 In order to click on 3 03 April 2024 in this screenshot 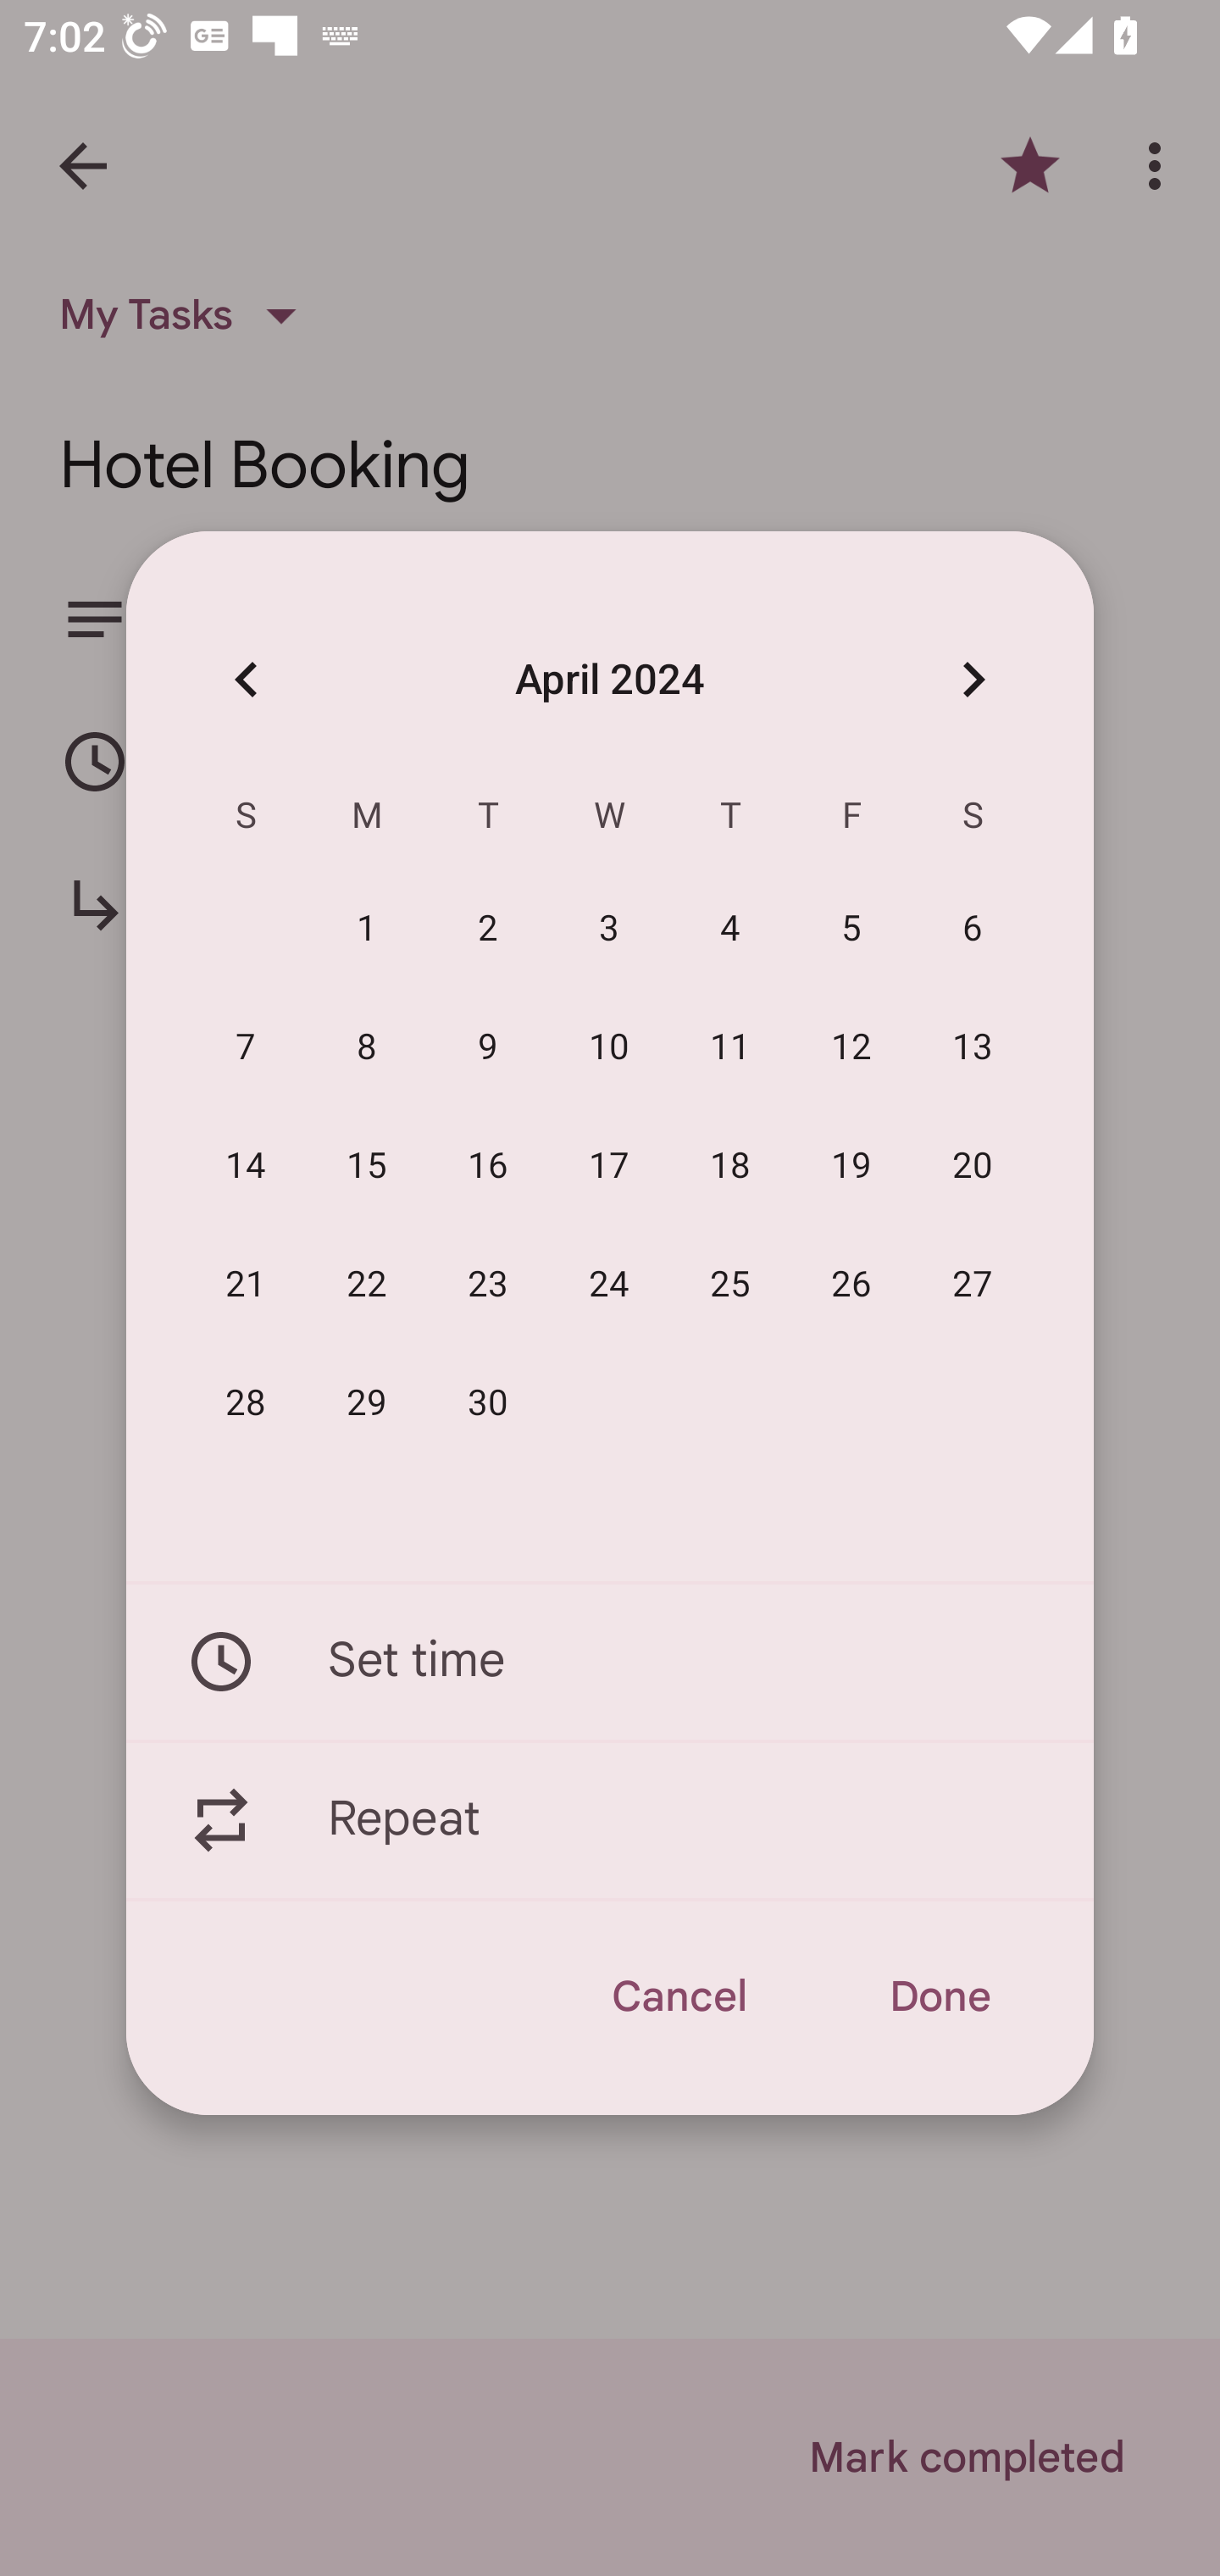, I will do `click(609, 930)`.